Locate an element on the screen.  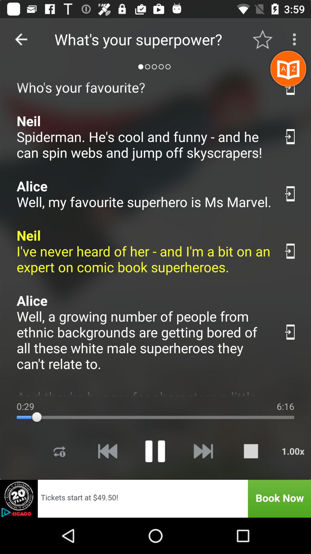
pause option is located at coordinates (155, 451).